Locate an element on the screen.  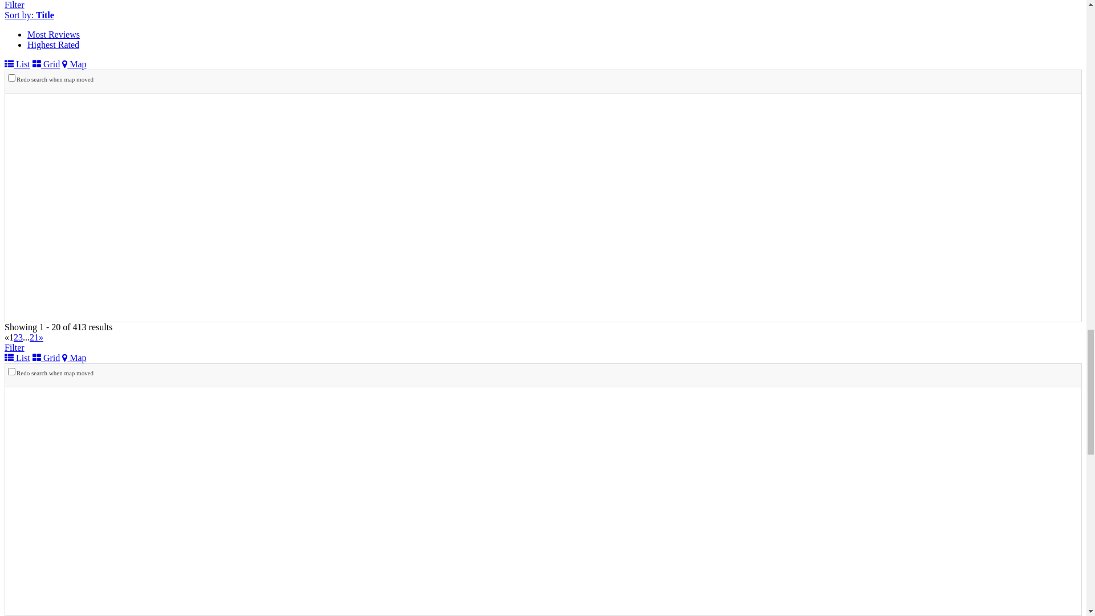
How is located at coordinates (59, 335).